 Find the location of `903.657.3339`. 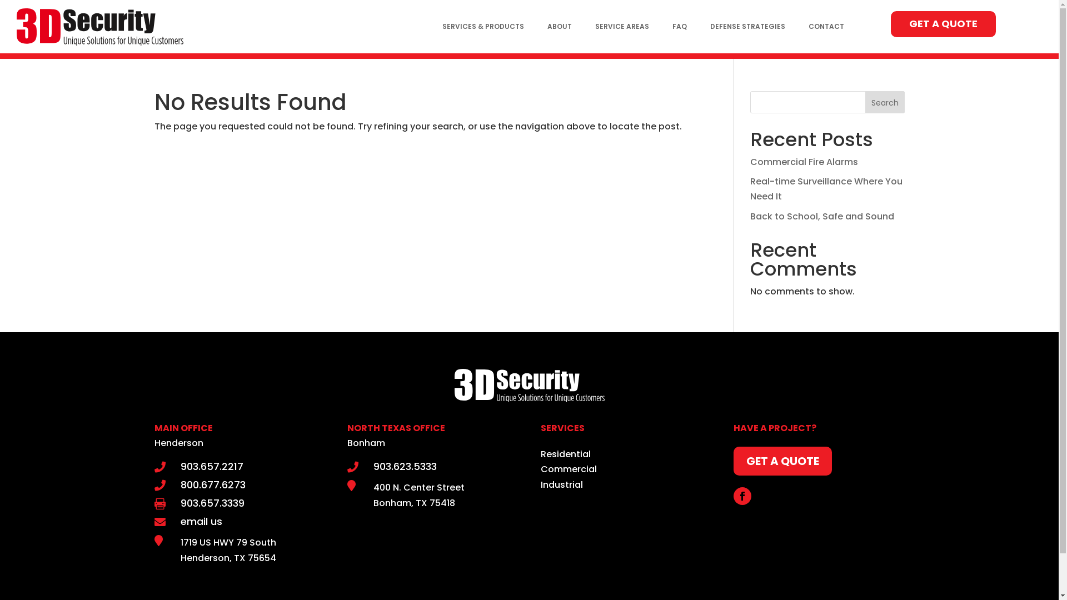

903.657.3339 is located at coordinates (212, 503).